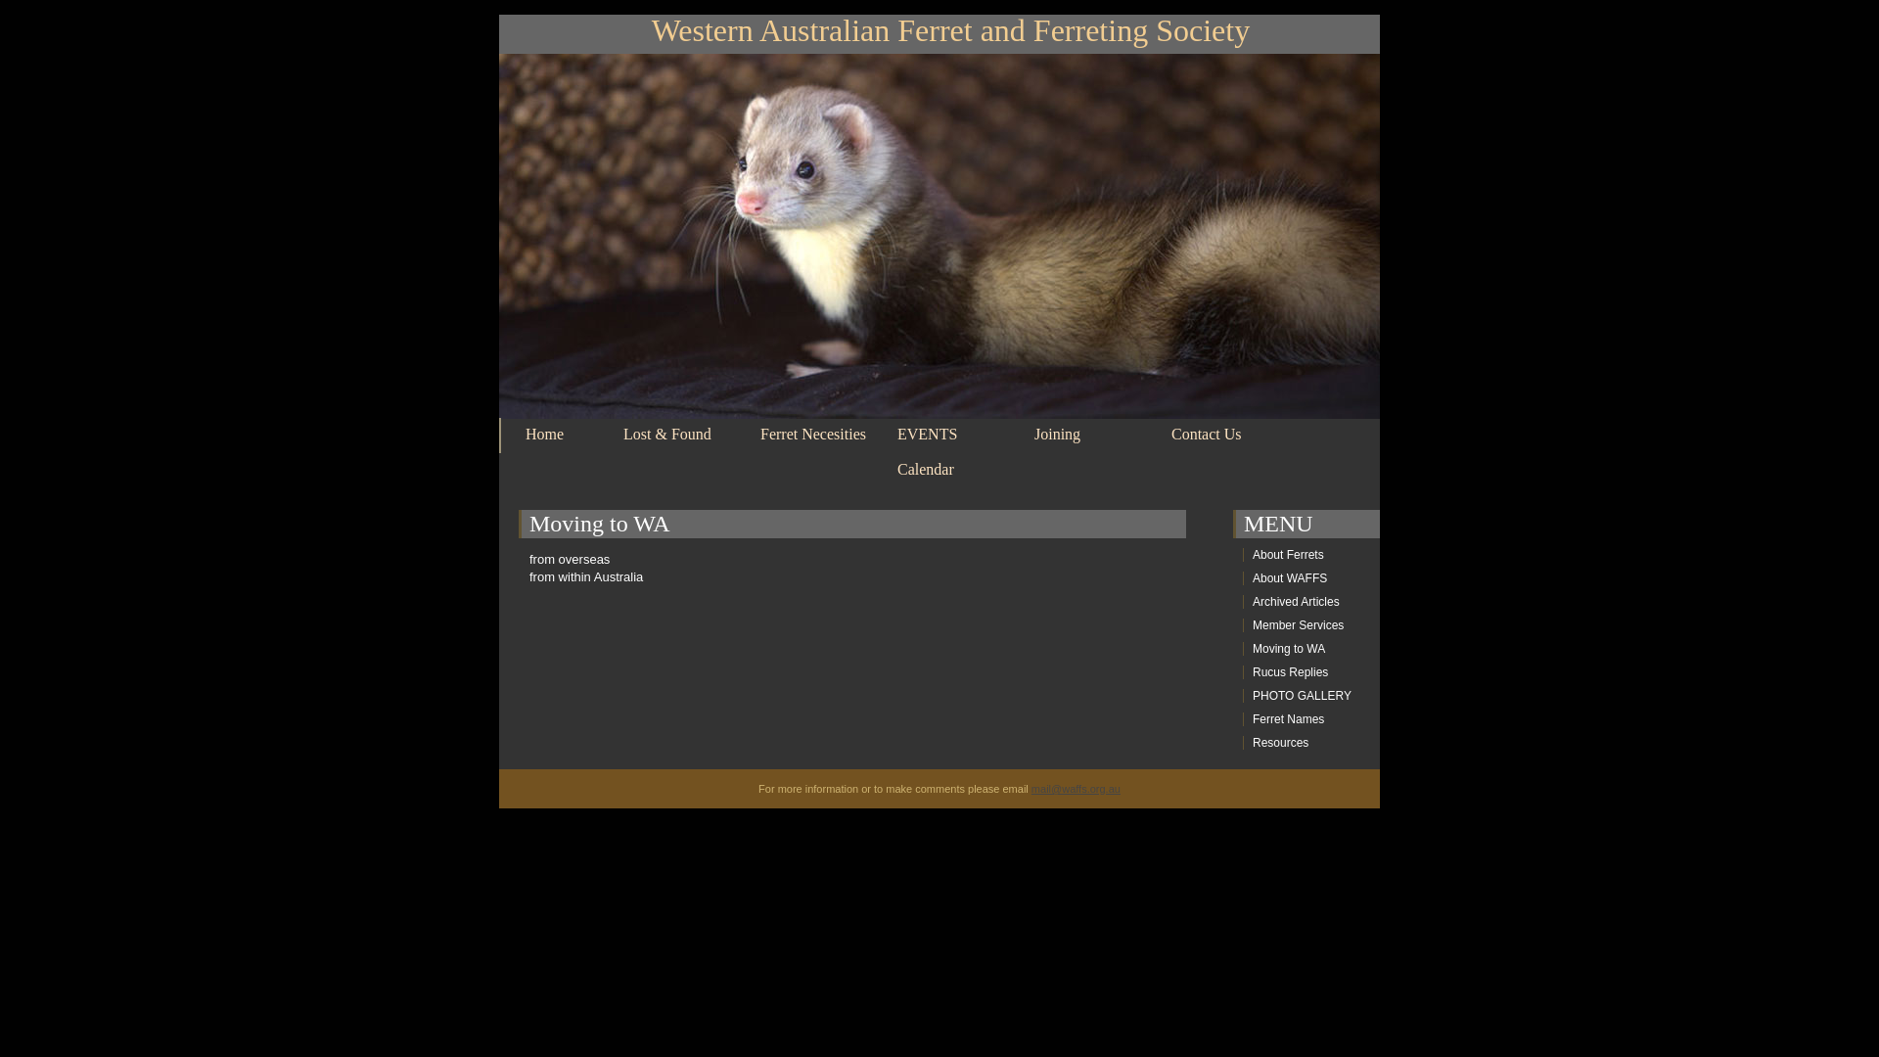  I want to click on PHOTO GALLERY, so click(1302, 696).